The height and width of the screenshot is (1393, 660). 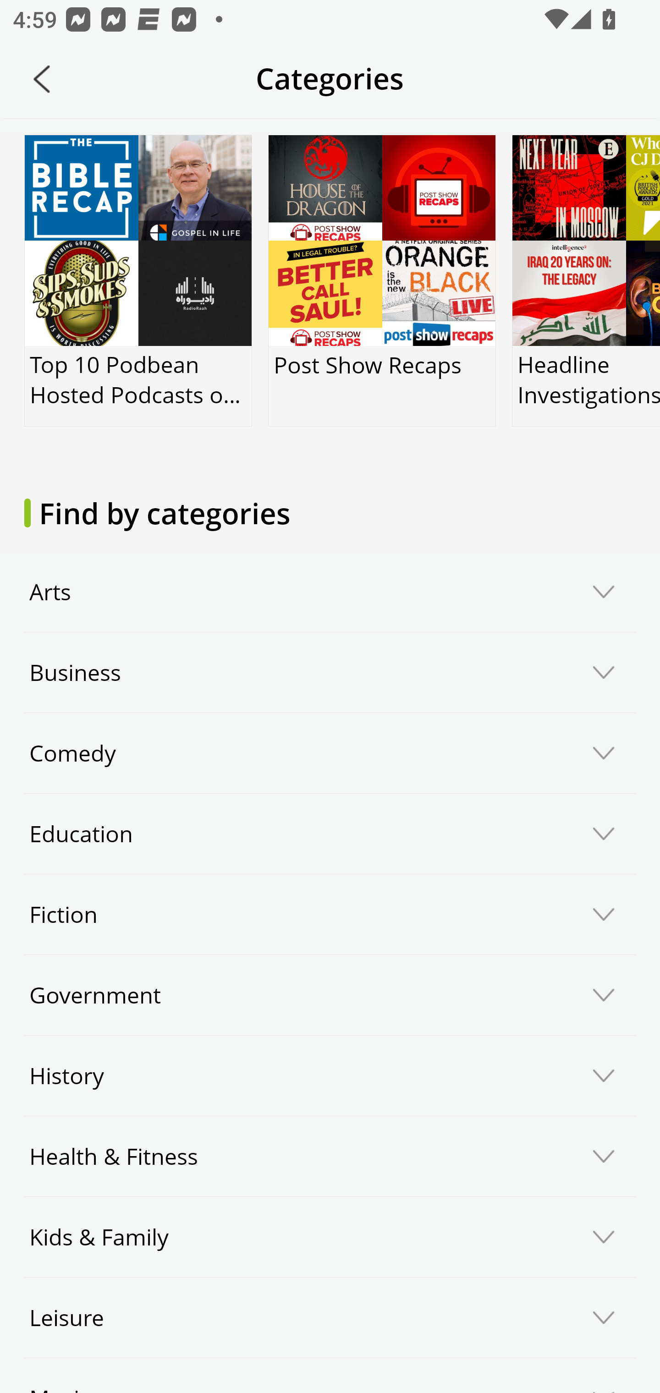 I want to click on History, so click(x=330, y=1075).